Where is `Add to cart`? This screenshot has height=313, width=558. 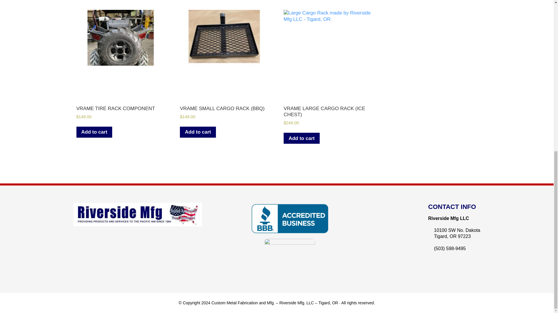
Add to cart is located at coordinates (302, 138).